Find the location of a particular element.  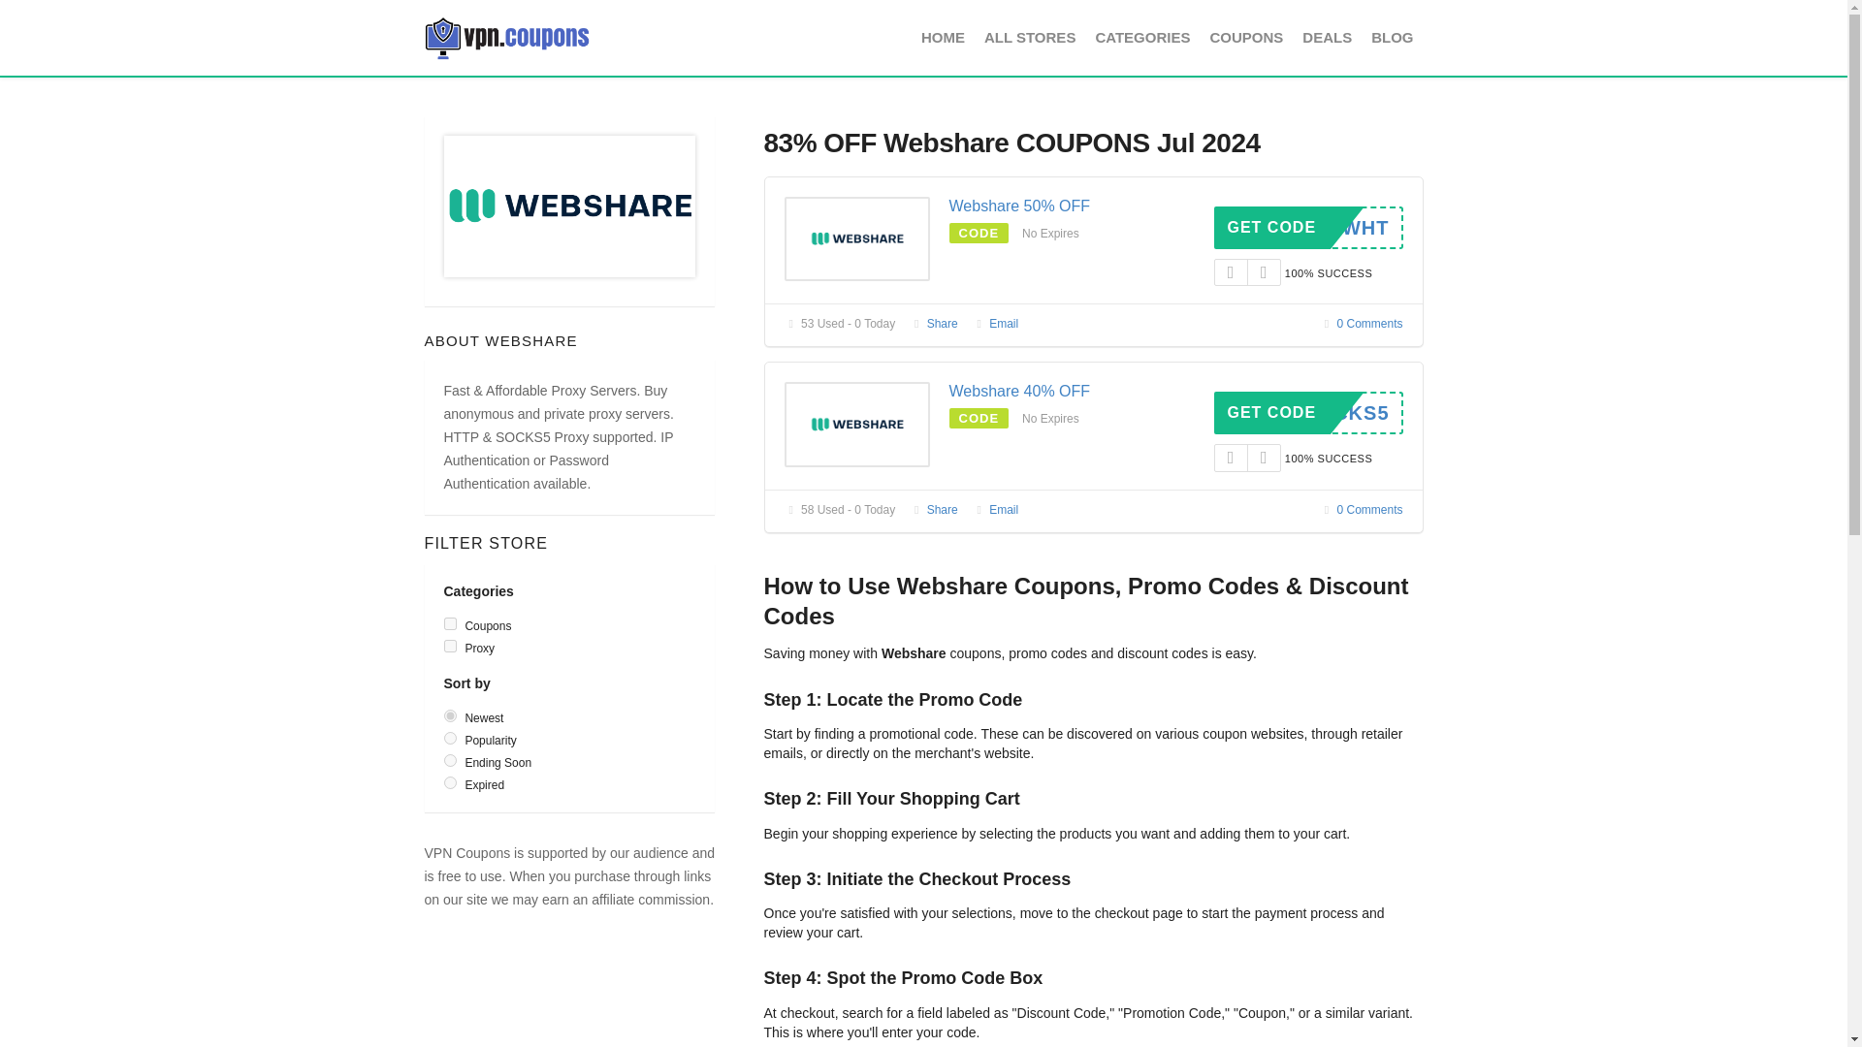

BLOG is located at coordinates (1391, 37).